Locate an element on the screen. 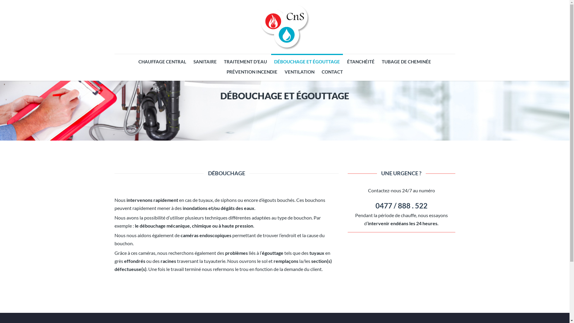 Image resolution: width=574 pixels, height=323 pixels. SANITAIRE is located at coordinates (205, 62).